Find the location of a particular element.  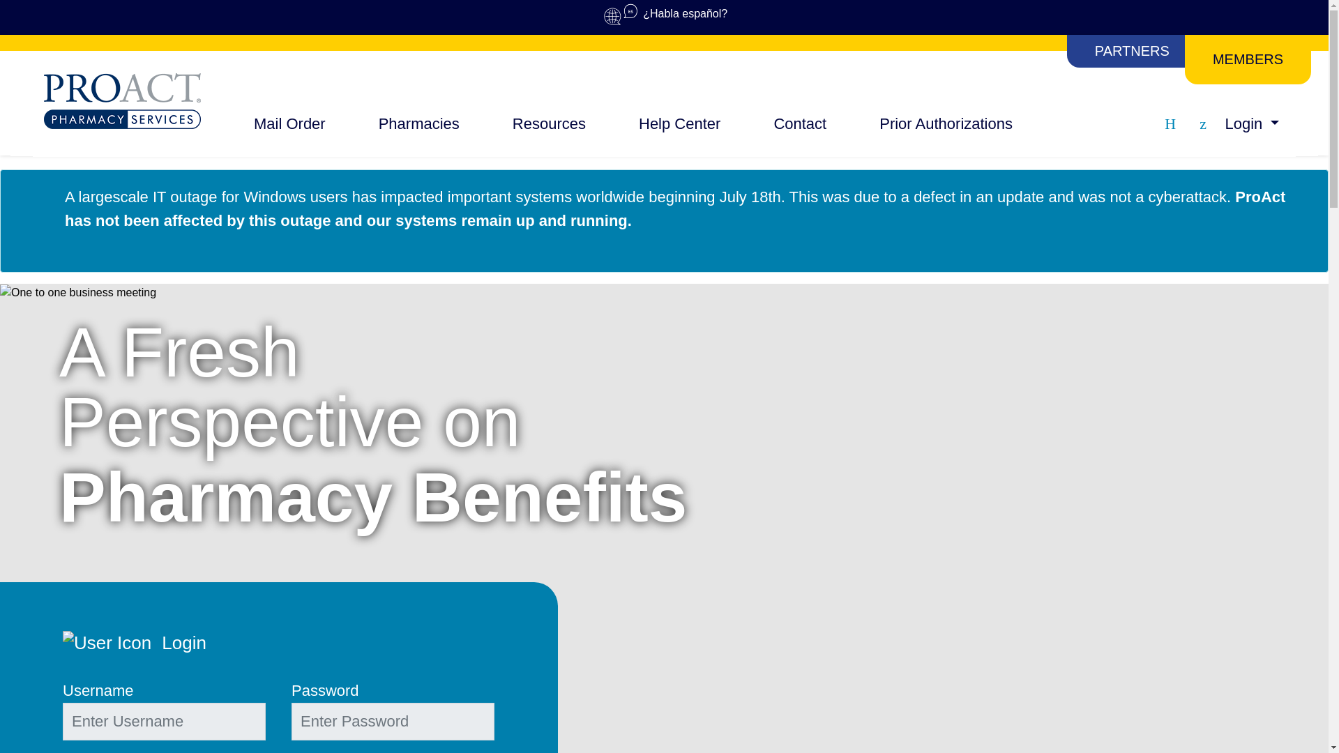

PARTNERS is located at coordinates (1134, 51).